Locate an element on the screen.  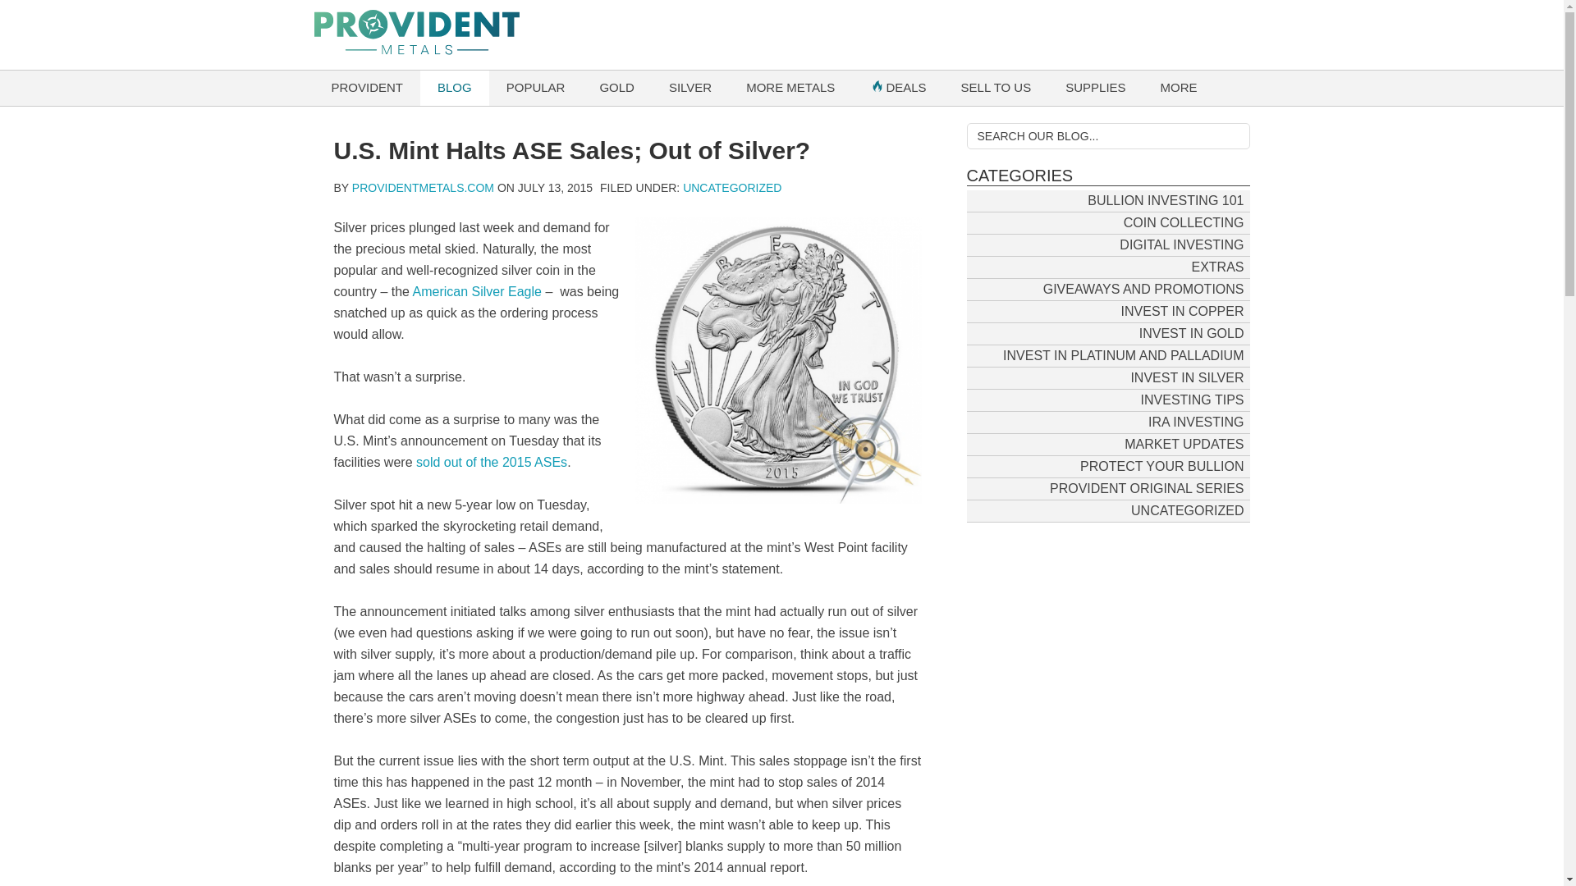
PROVIDENT METALS is located at coordinates (781, 34).